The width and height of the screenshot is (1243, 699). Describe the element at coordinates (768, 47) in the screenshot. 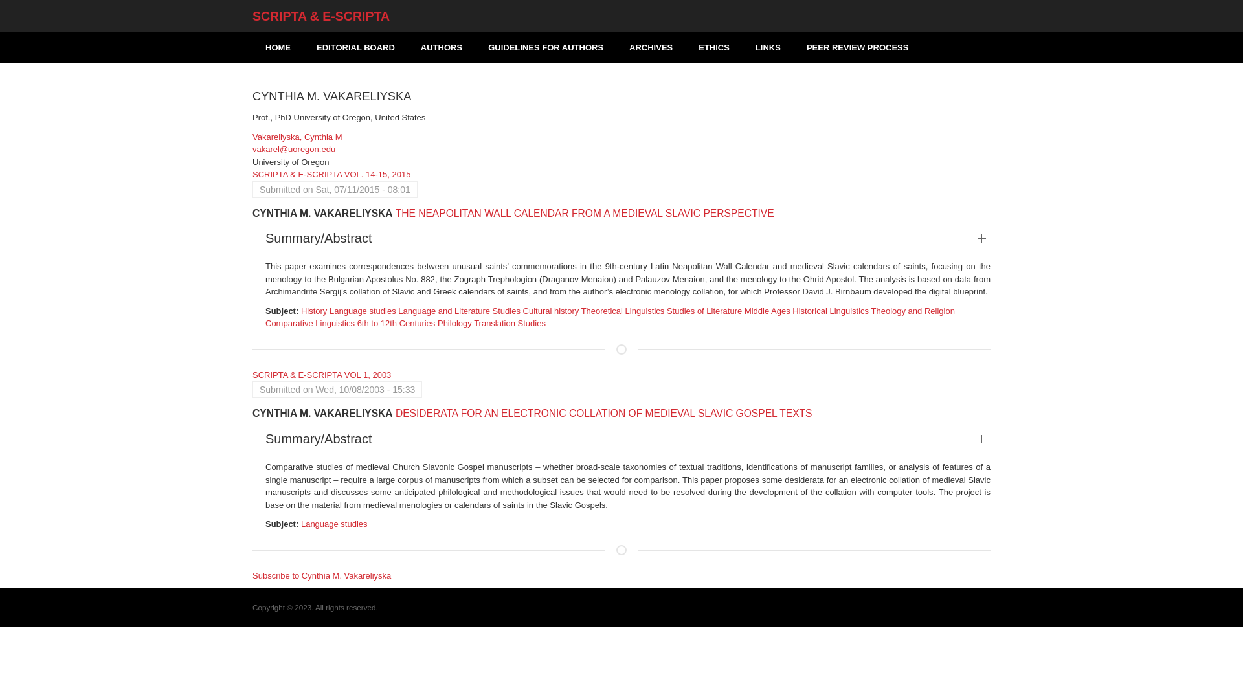

I see `LINKS` at that location.